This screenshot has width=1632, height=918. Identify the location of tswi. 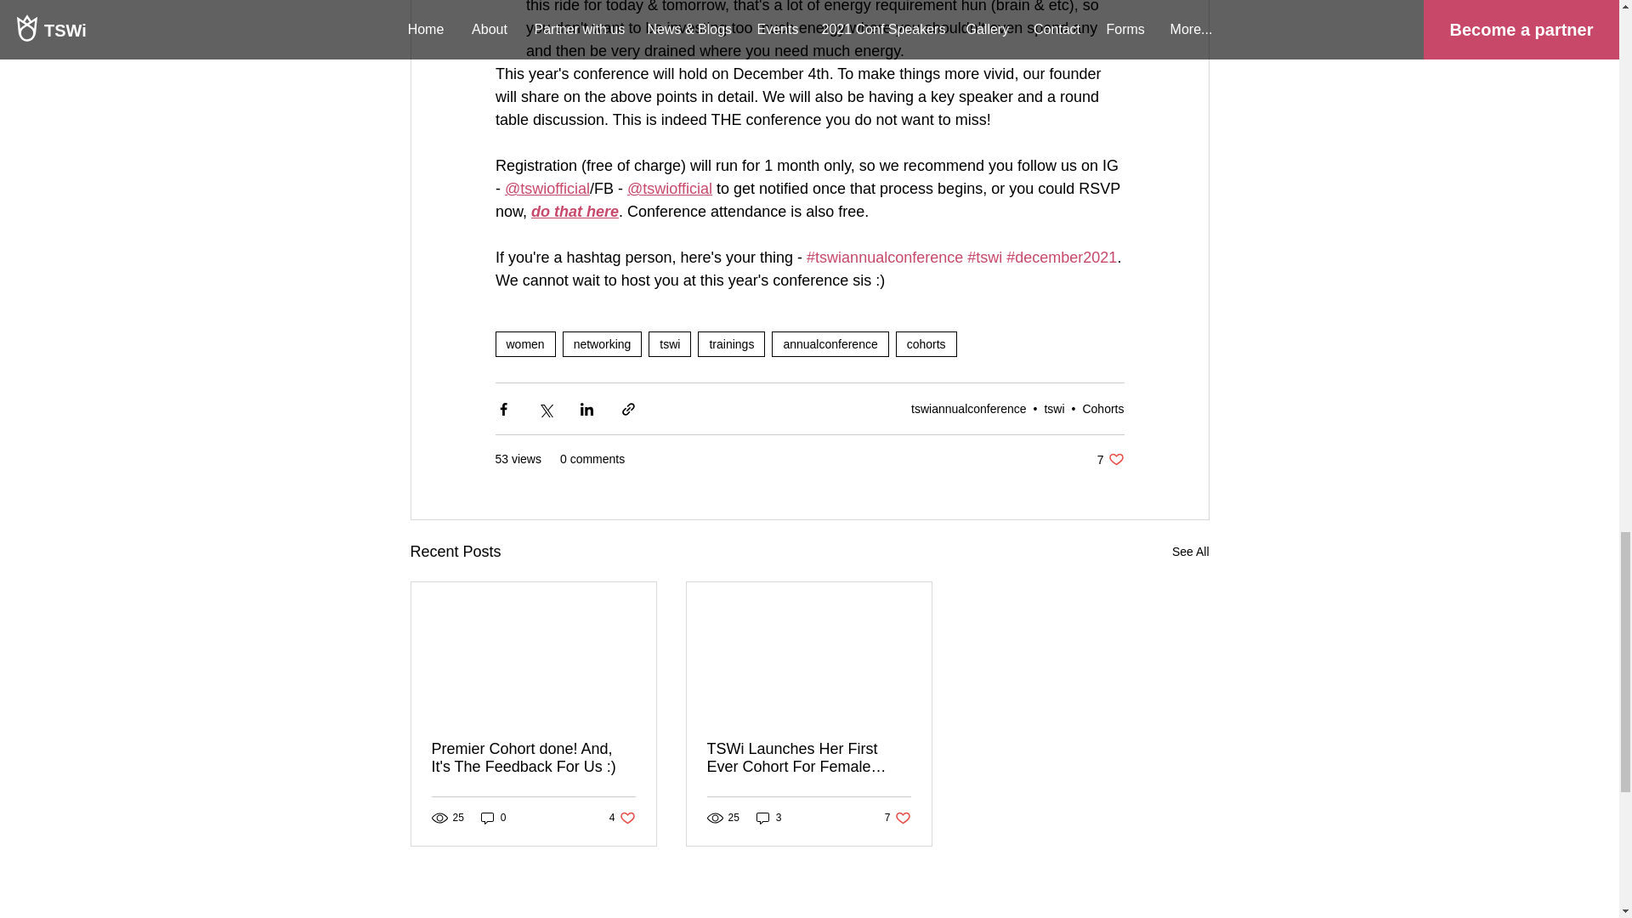
(669, 343).